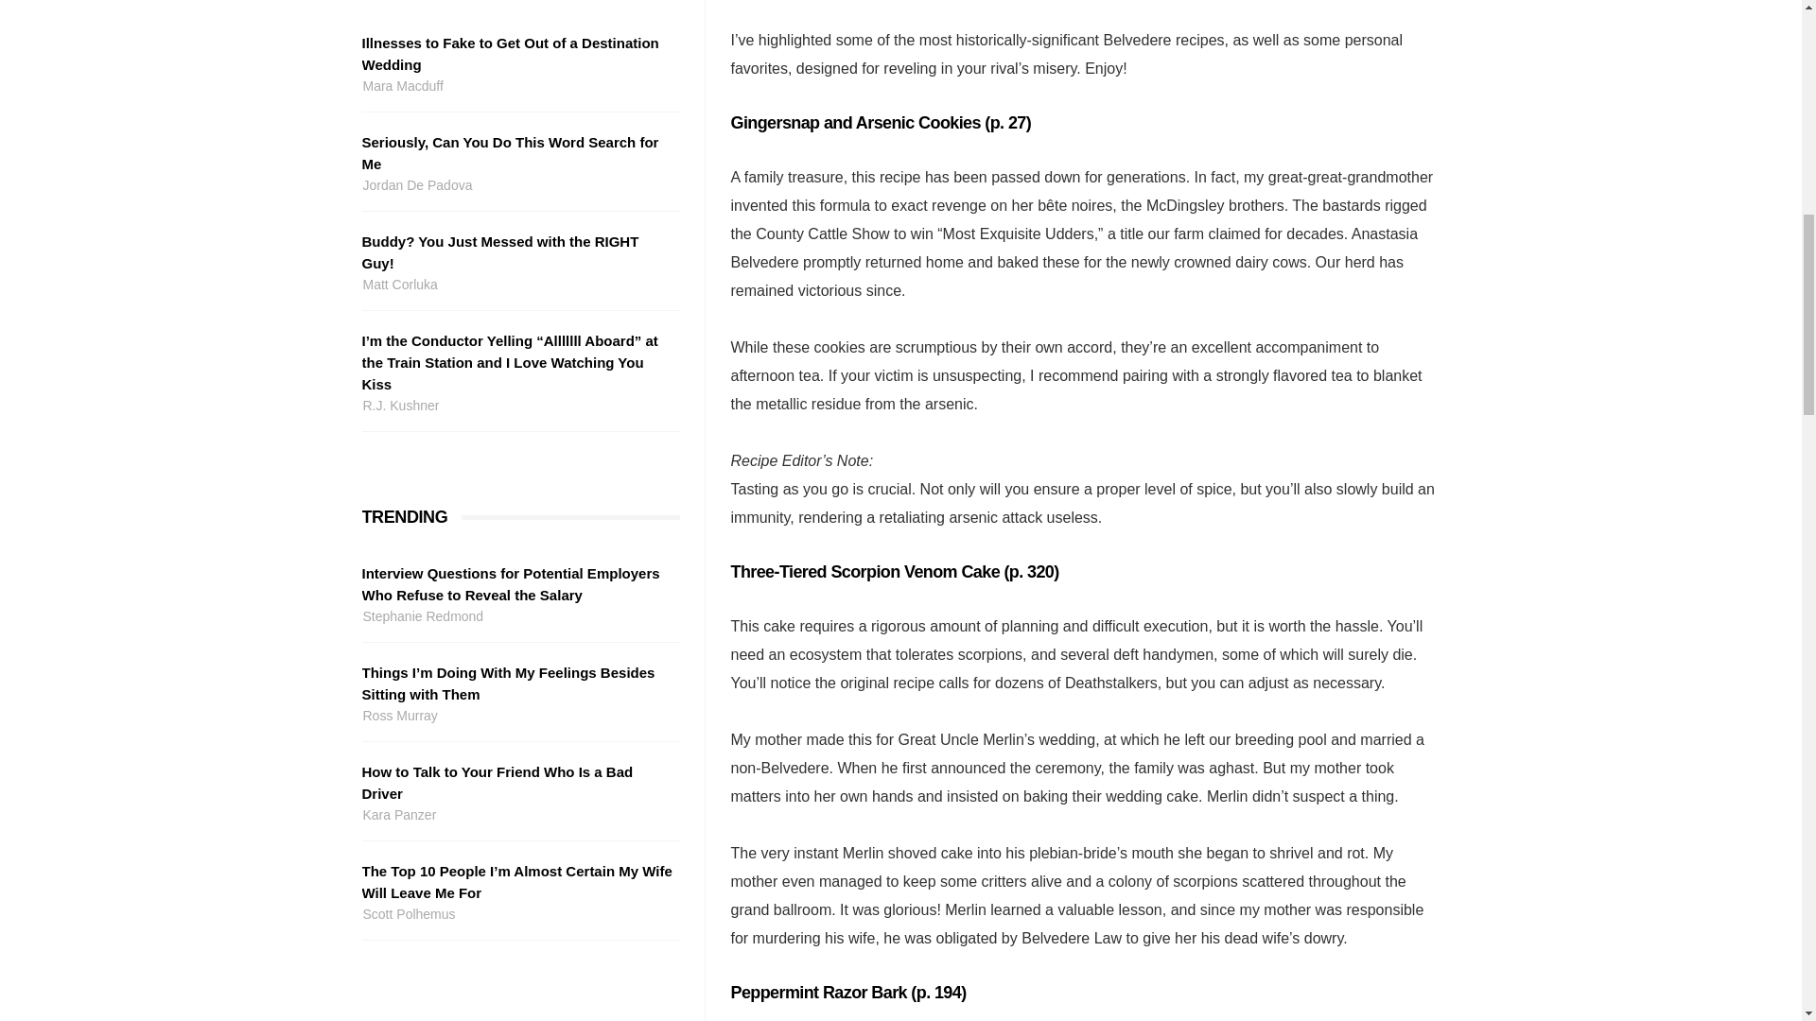 This screenshot has width=1816, height=1021. I want to click on Buddy? You Just Messed with the RIGHT Guy!, so click(517, 252).